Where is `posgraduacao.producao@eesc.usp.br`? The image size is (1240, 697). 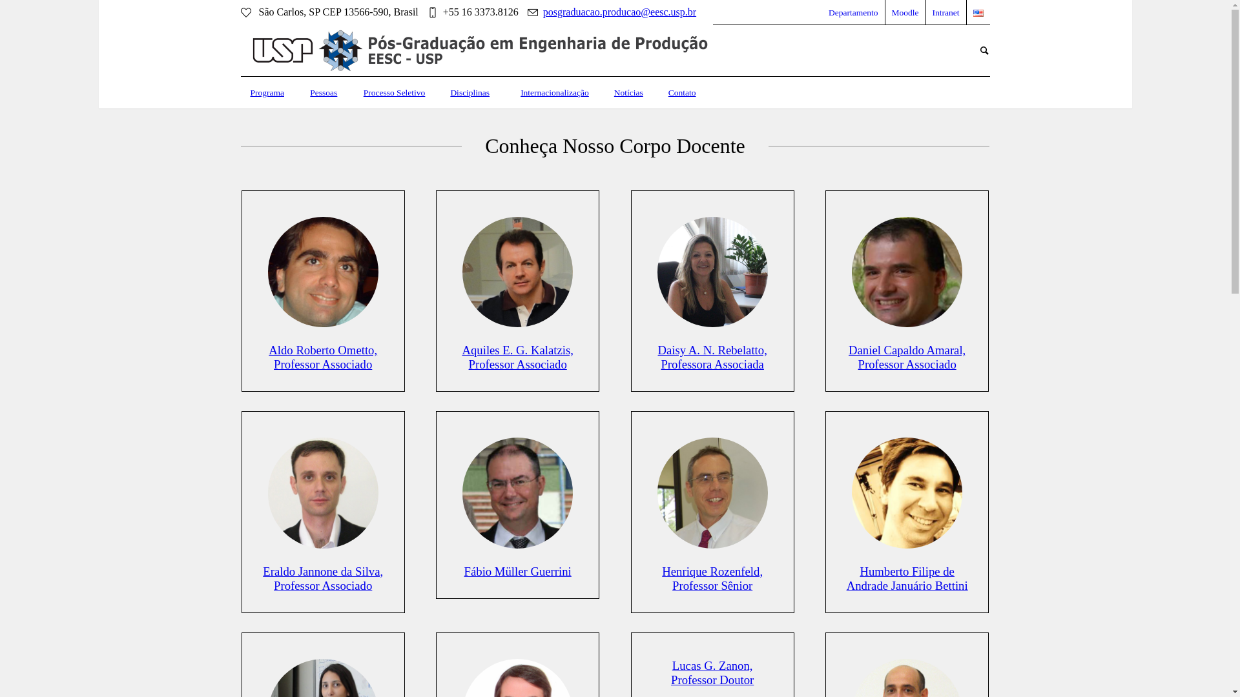
posgraduacao.producao@eesc.usp.br is located at coordinates (620, 12).